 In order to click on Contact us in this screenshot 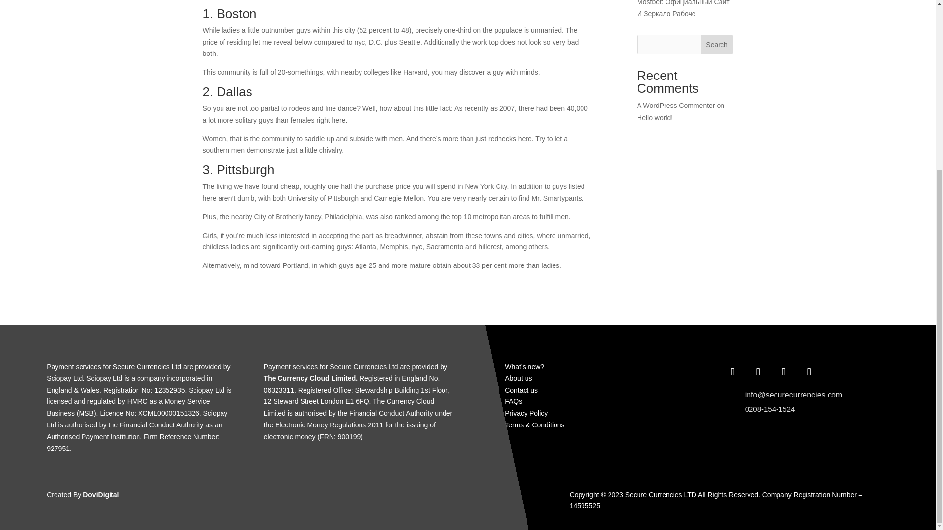, I will do `click(521, 390)`.